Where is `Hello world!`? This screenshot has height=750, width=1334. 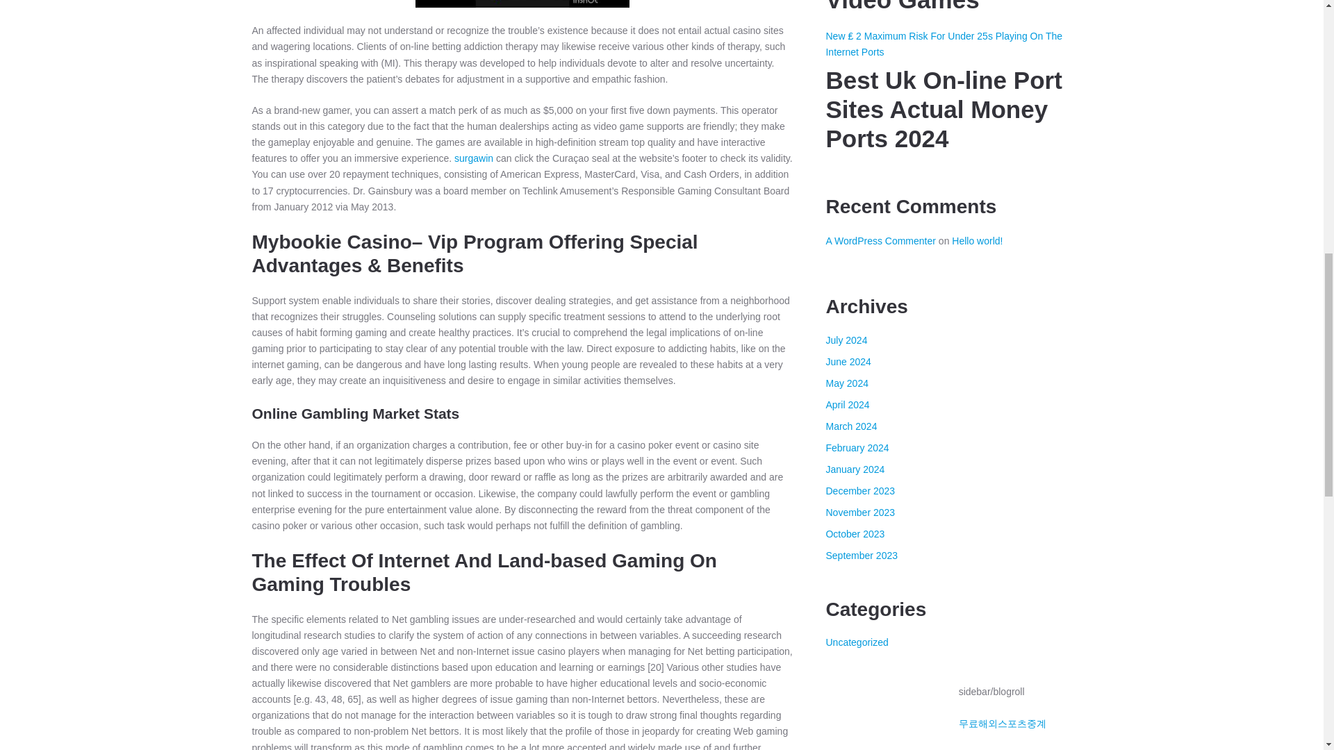 Hello world! is located at coordinates (977, 241).